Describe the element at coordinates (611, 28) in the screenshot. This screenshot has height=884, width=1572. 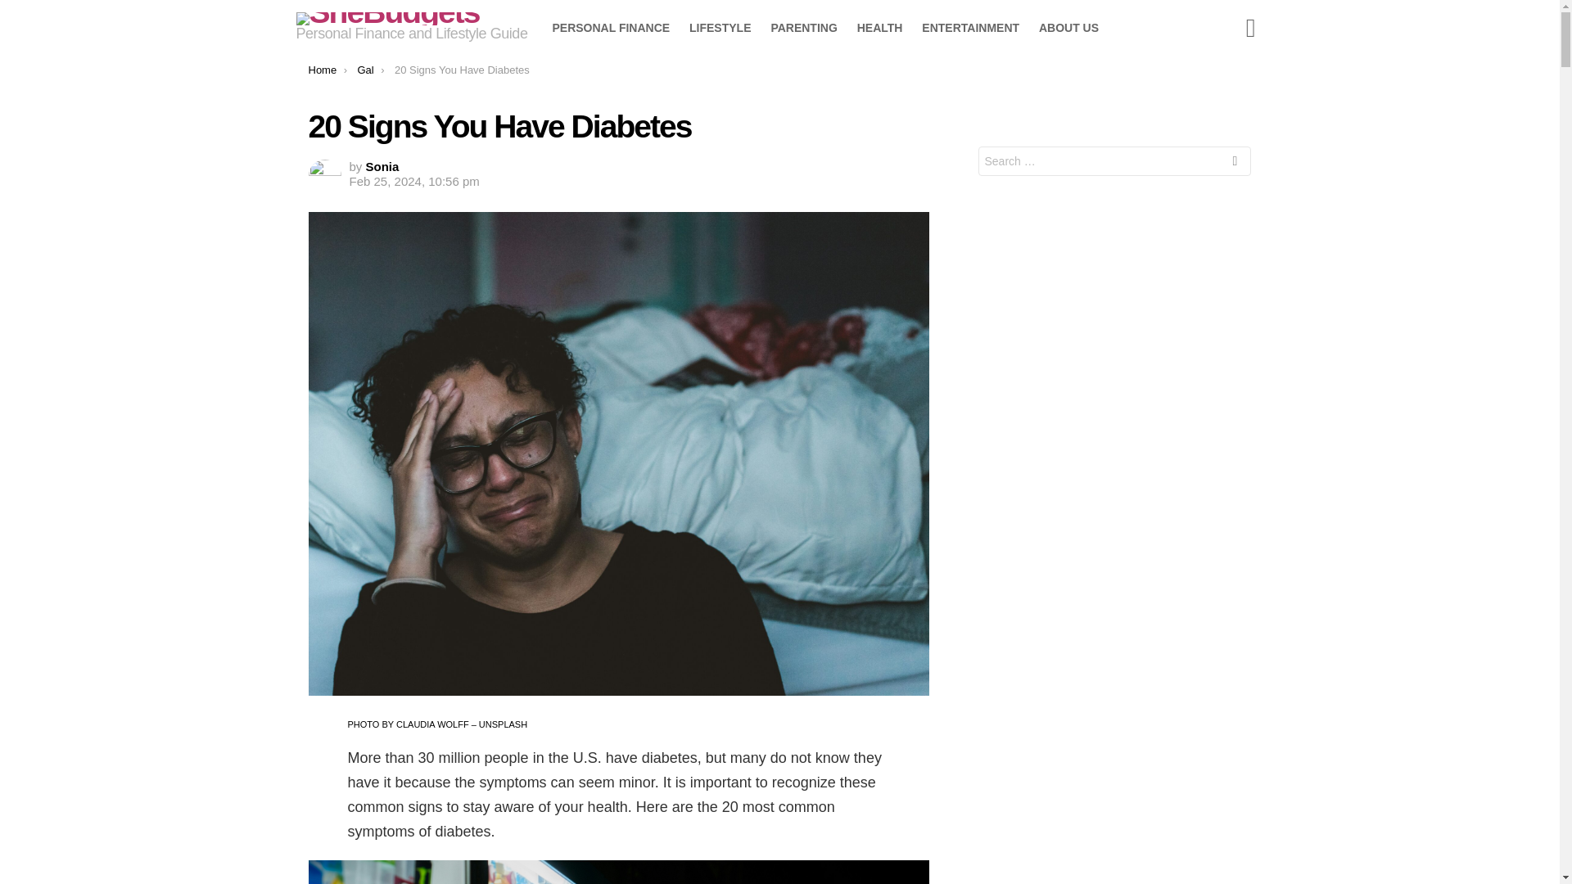
I see `PERSONAL FINANCE` at that location.